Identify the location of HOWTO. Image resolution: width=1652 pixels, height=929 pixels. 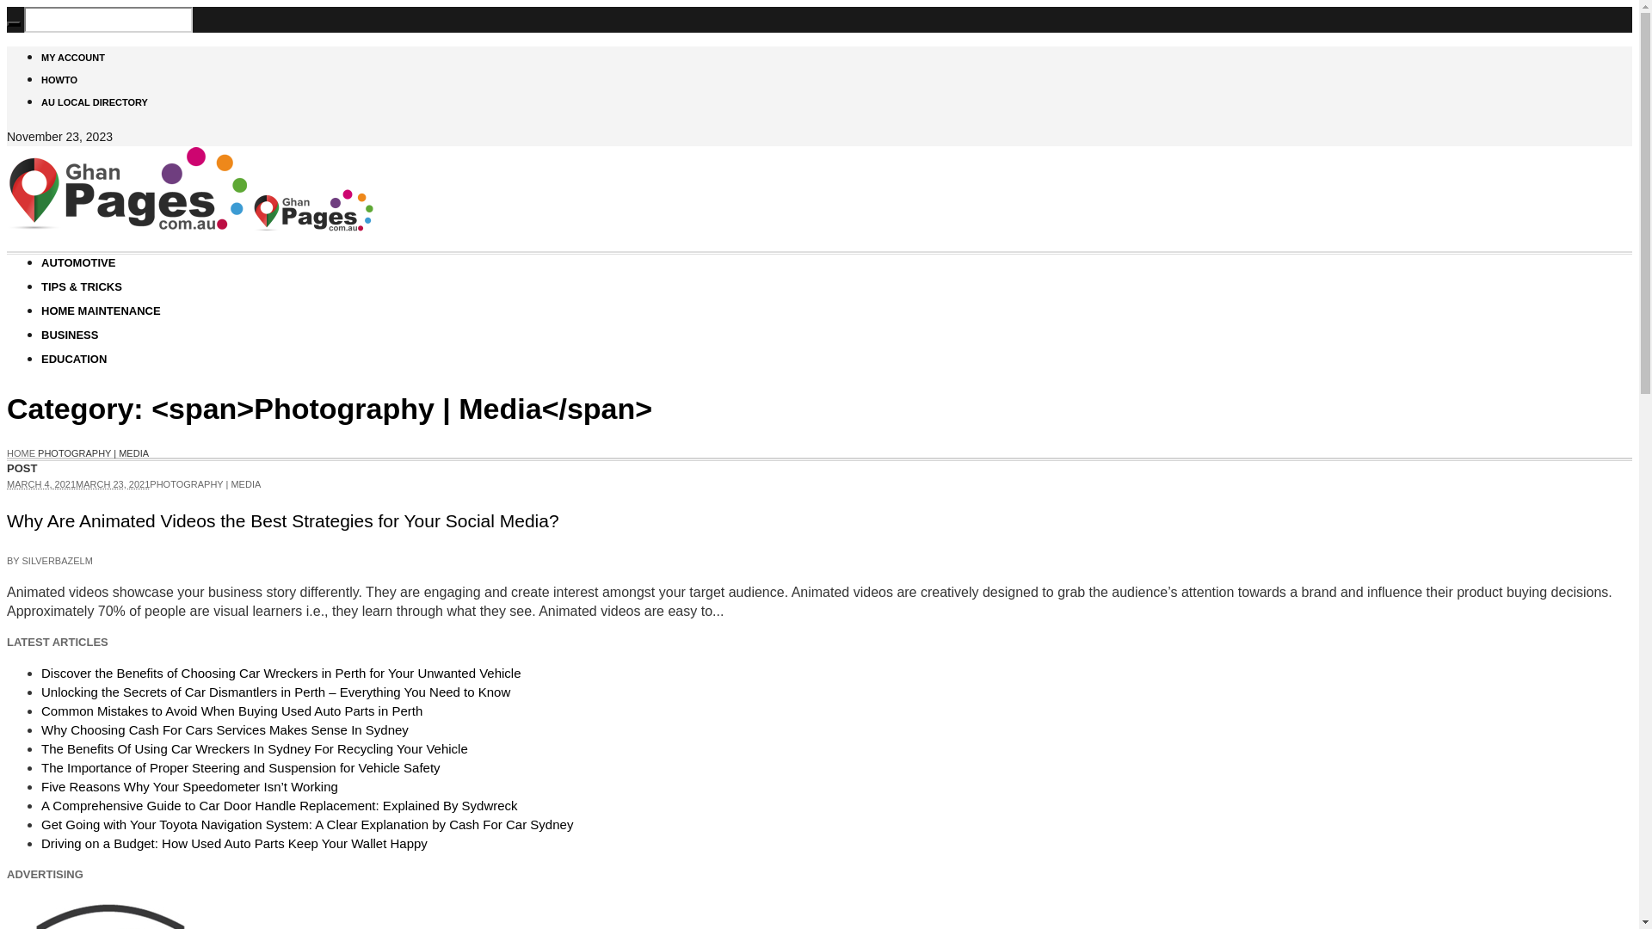
(59, 80).